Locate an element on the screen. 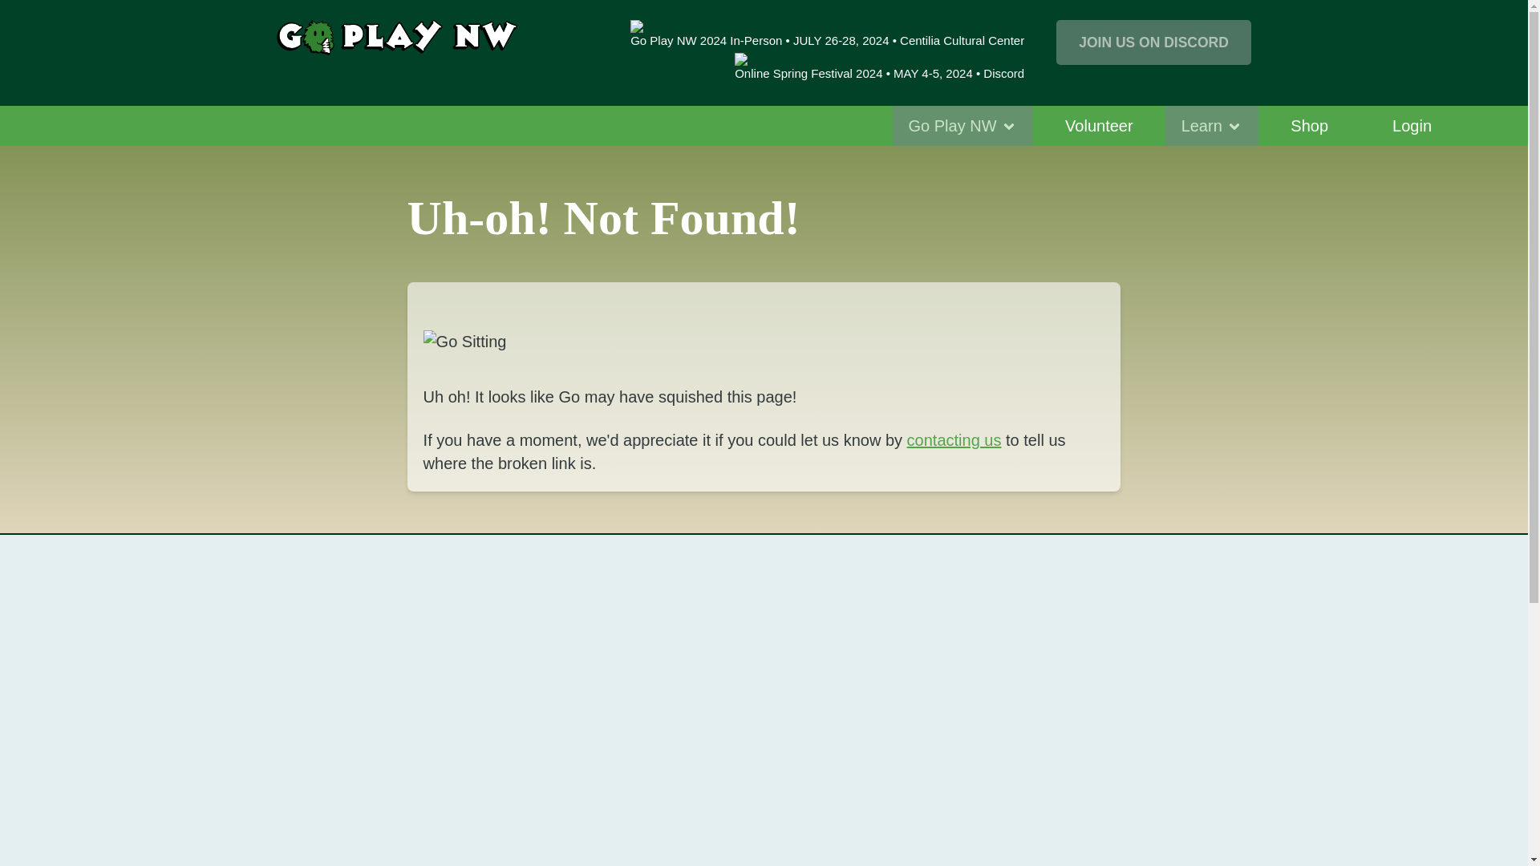 Image resolution: width=1540 pixels, height=866 pixels. JOIN US ON DISCORD is located at coordinates (1153, 42).